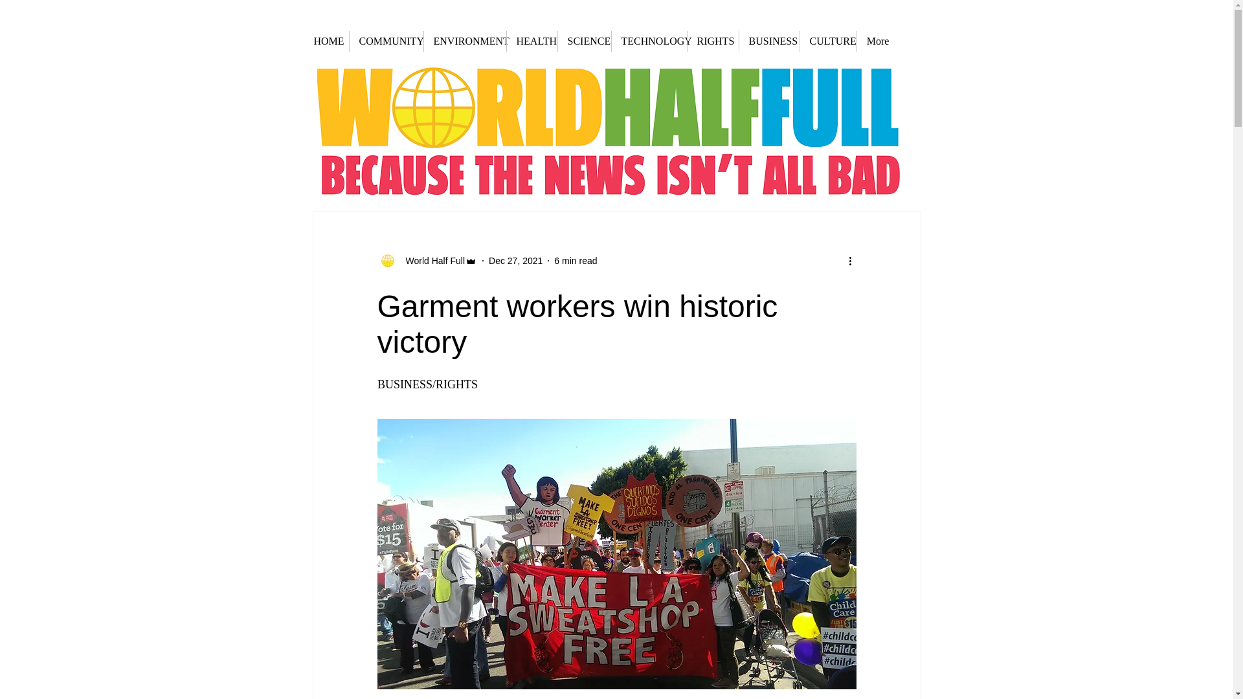 Image resolution: width=1243 pixels, height=699 pixels. What do you see at coordinates (531, 41) in the screenshot?
I see `HEALTH` at bounding box center [531, 41].